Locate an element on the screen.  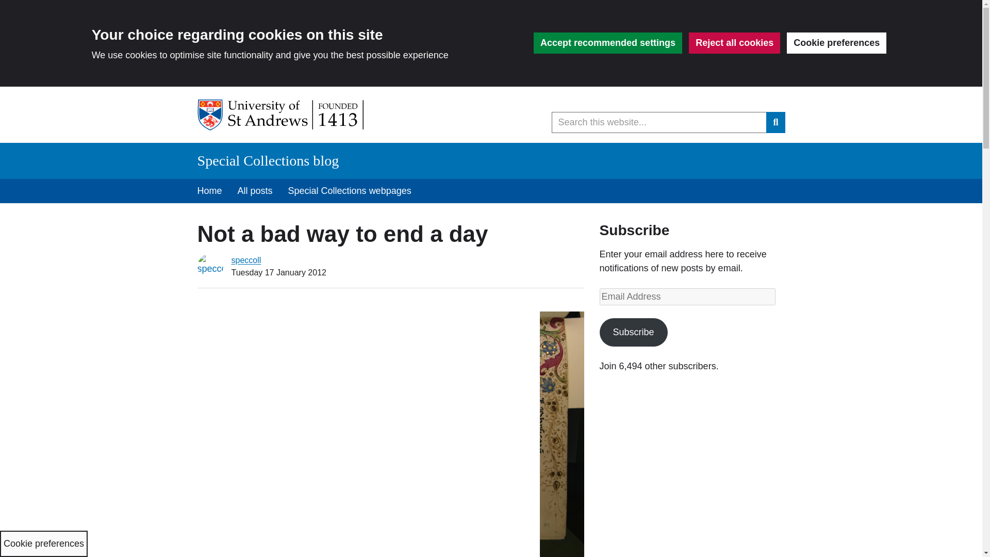
speccoll is located at coordinates (245, 260).